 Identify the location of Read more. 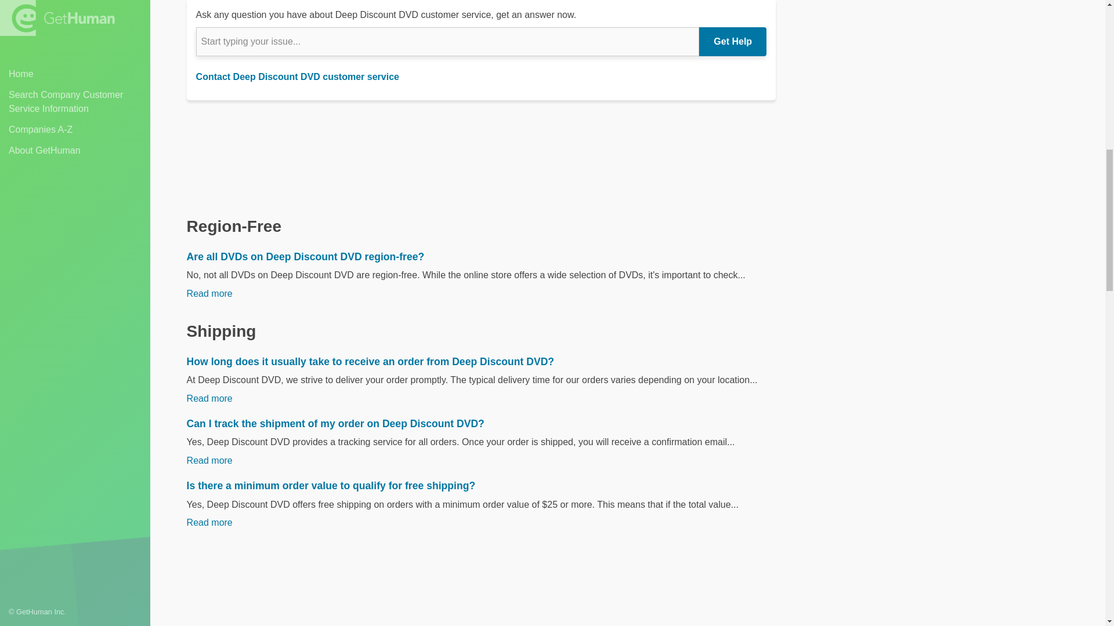
(210, 460).